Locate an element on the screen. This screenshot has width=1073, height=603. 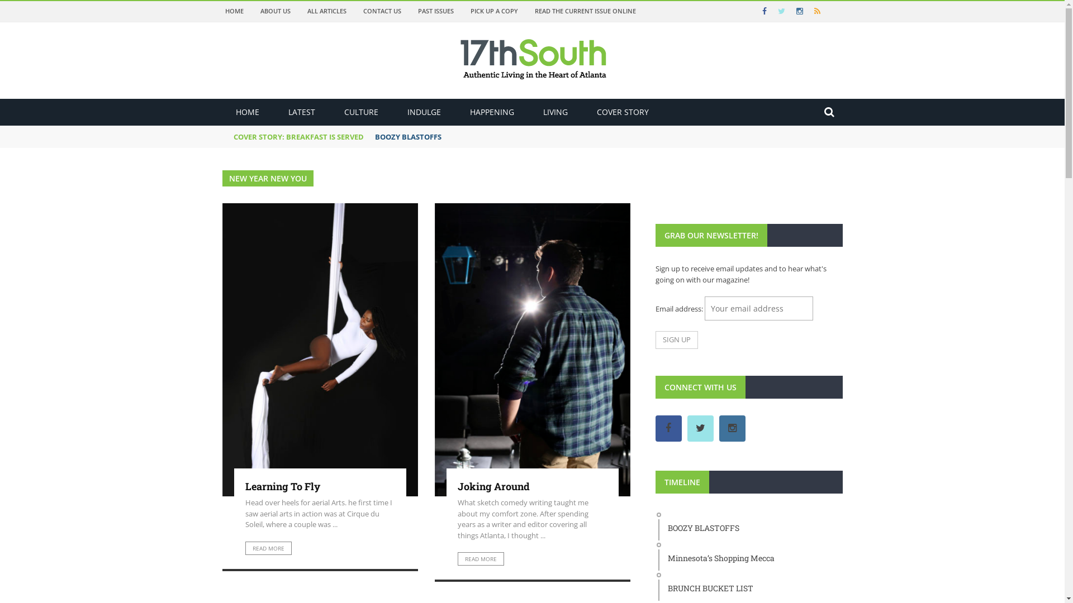
ABOUT US is located at coordinates (276, 11).